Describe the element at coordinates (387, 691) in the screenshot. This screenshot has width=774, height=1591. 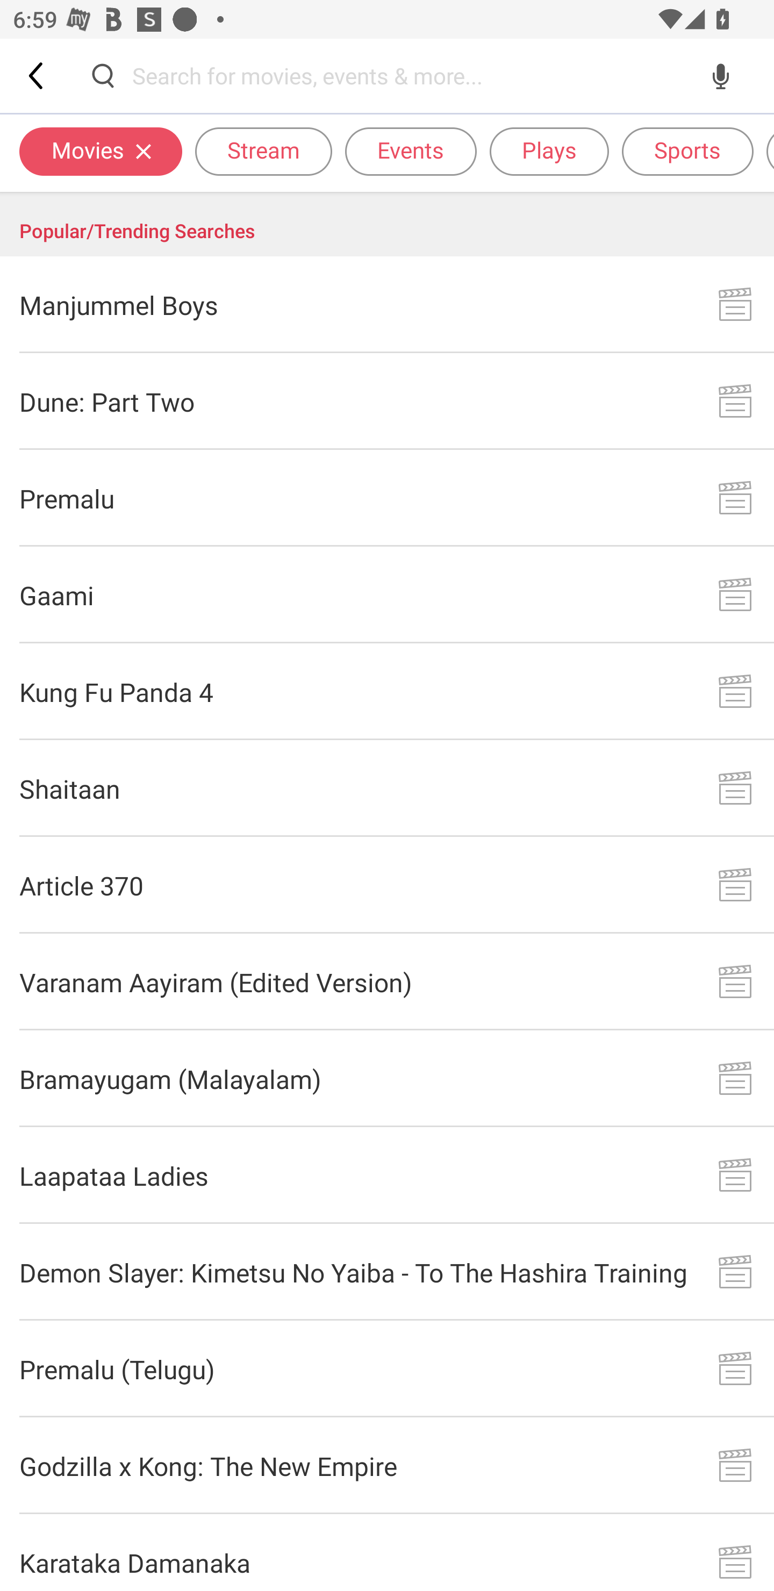
I see `Kung Fu Panda 4` at that location.